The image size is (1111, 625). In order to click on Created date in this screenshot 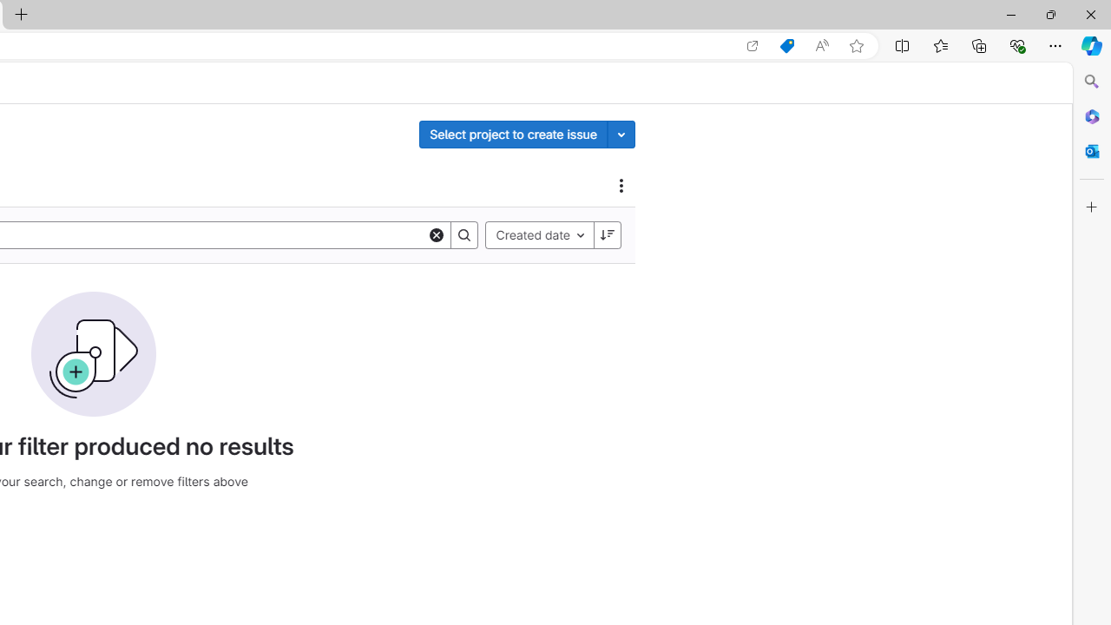, I will do `click(540, 234)`.